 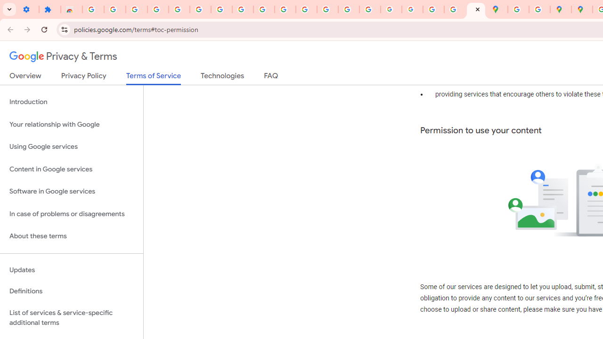 I want to click on In case of problems or disagreements, so click(x=72, y=214).